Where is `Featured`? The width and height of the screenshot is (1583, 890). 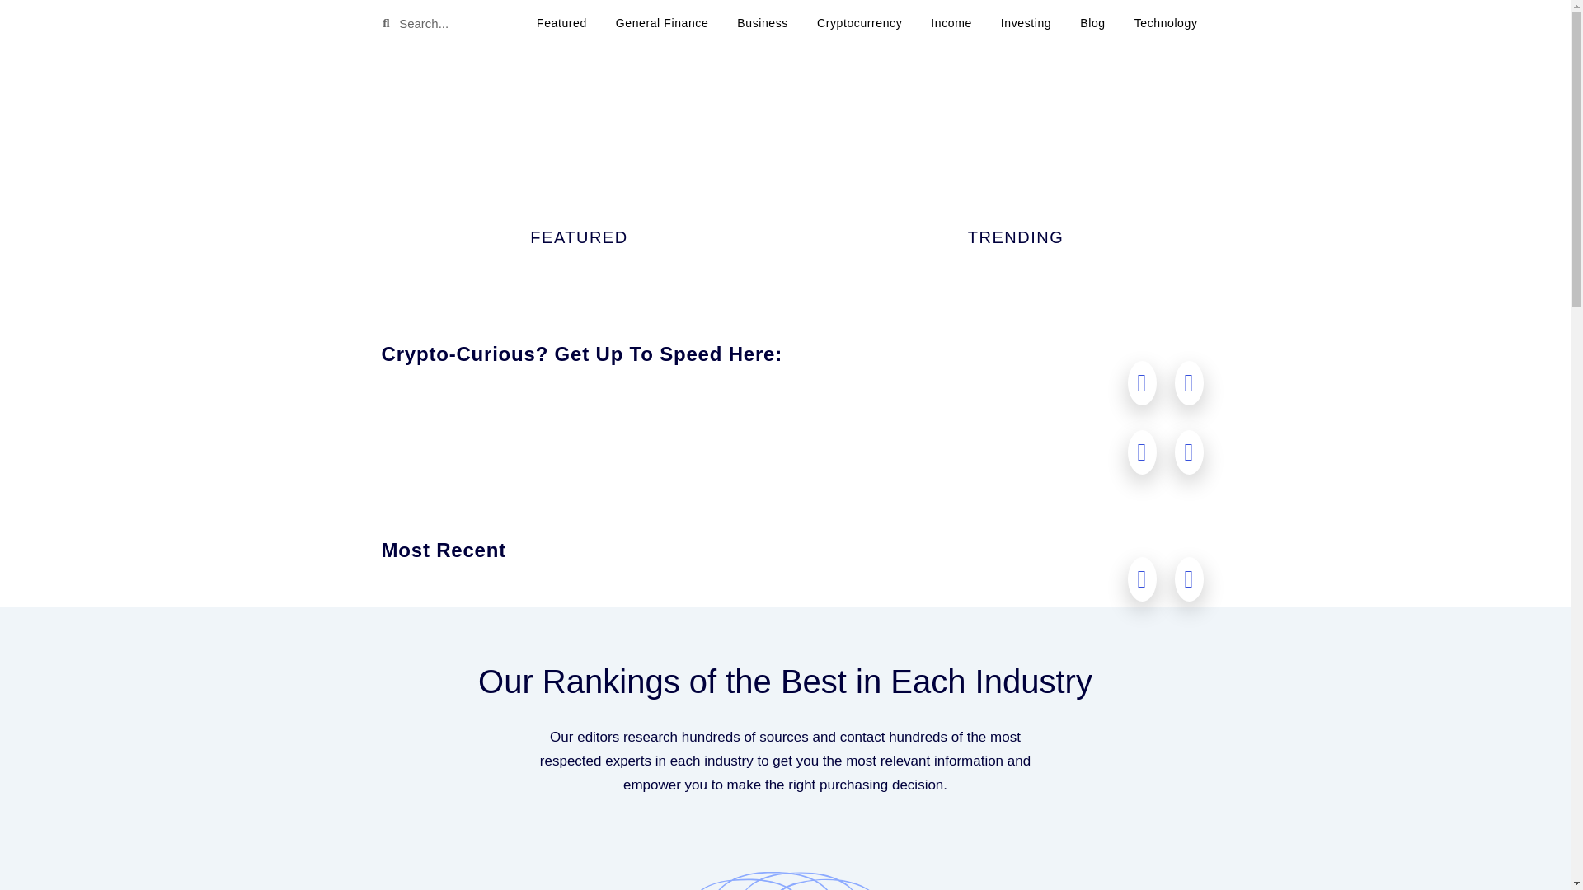
Featured is located at coordinates (561, 23).